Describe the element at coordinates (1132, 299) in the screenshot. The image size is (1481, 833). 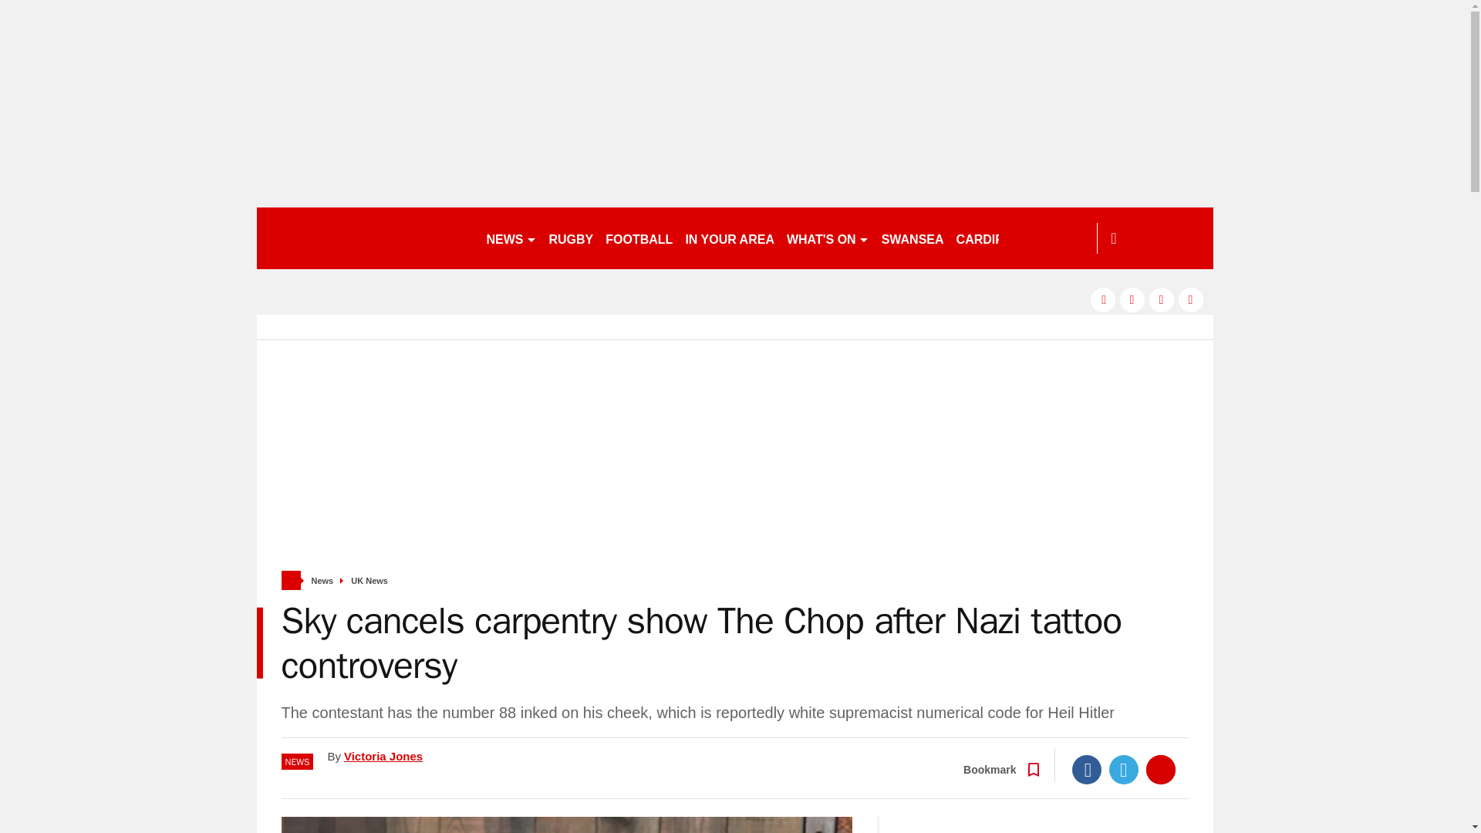
I see `twitter` at that location.